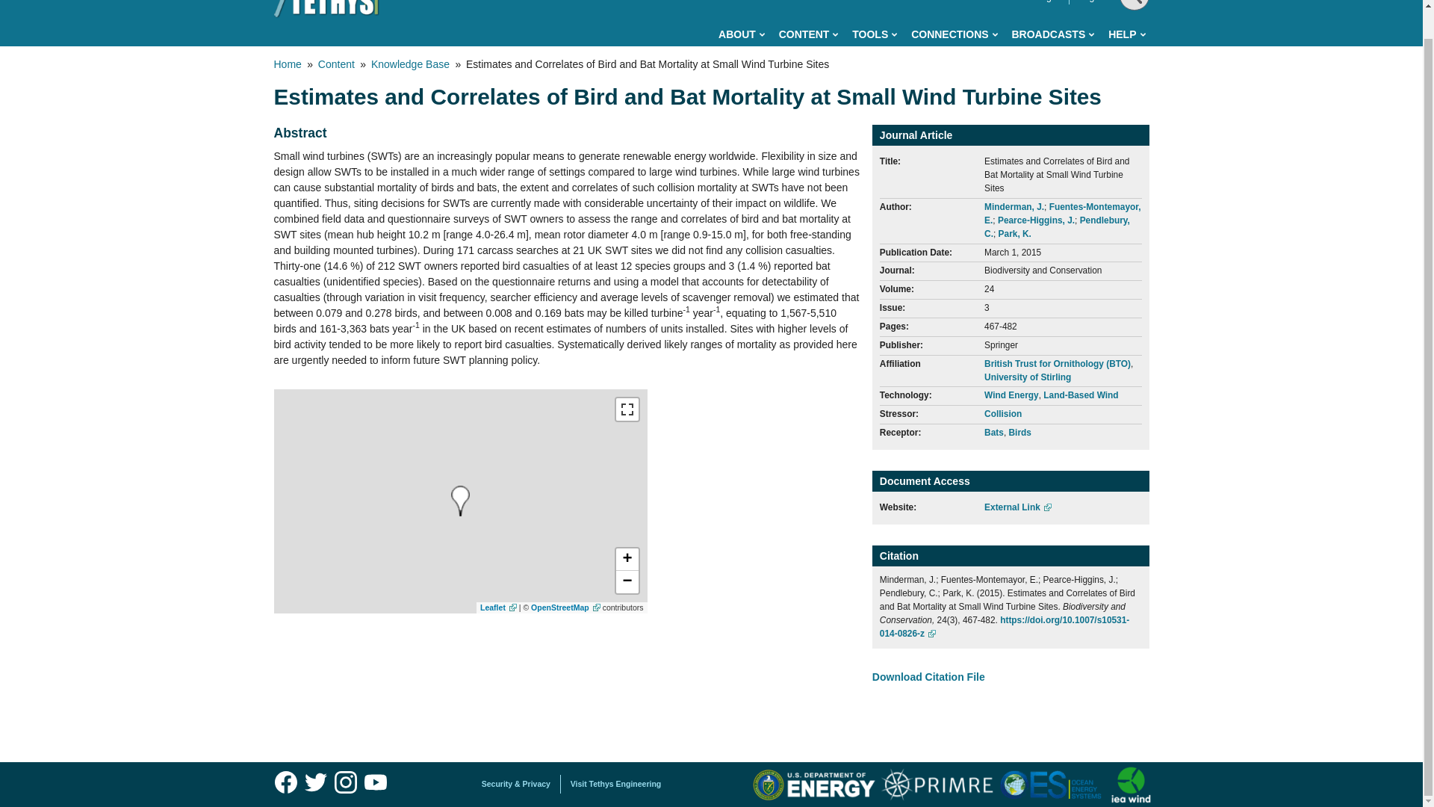  Describe the element at coordinates (334, 9) in the screenshot. I see `Home` at that location.